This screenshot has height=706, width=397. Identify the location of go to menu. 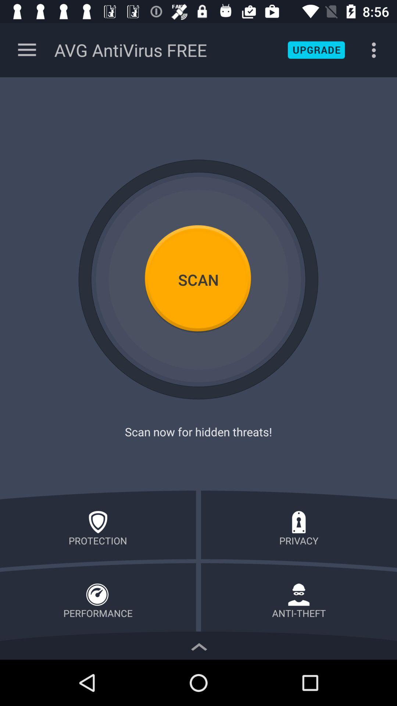
(27, 50).